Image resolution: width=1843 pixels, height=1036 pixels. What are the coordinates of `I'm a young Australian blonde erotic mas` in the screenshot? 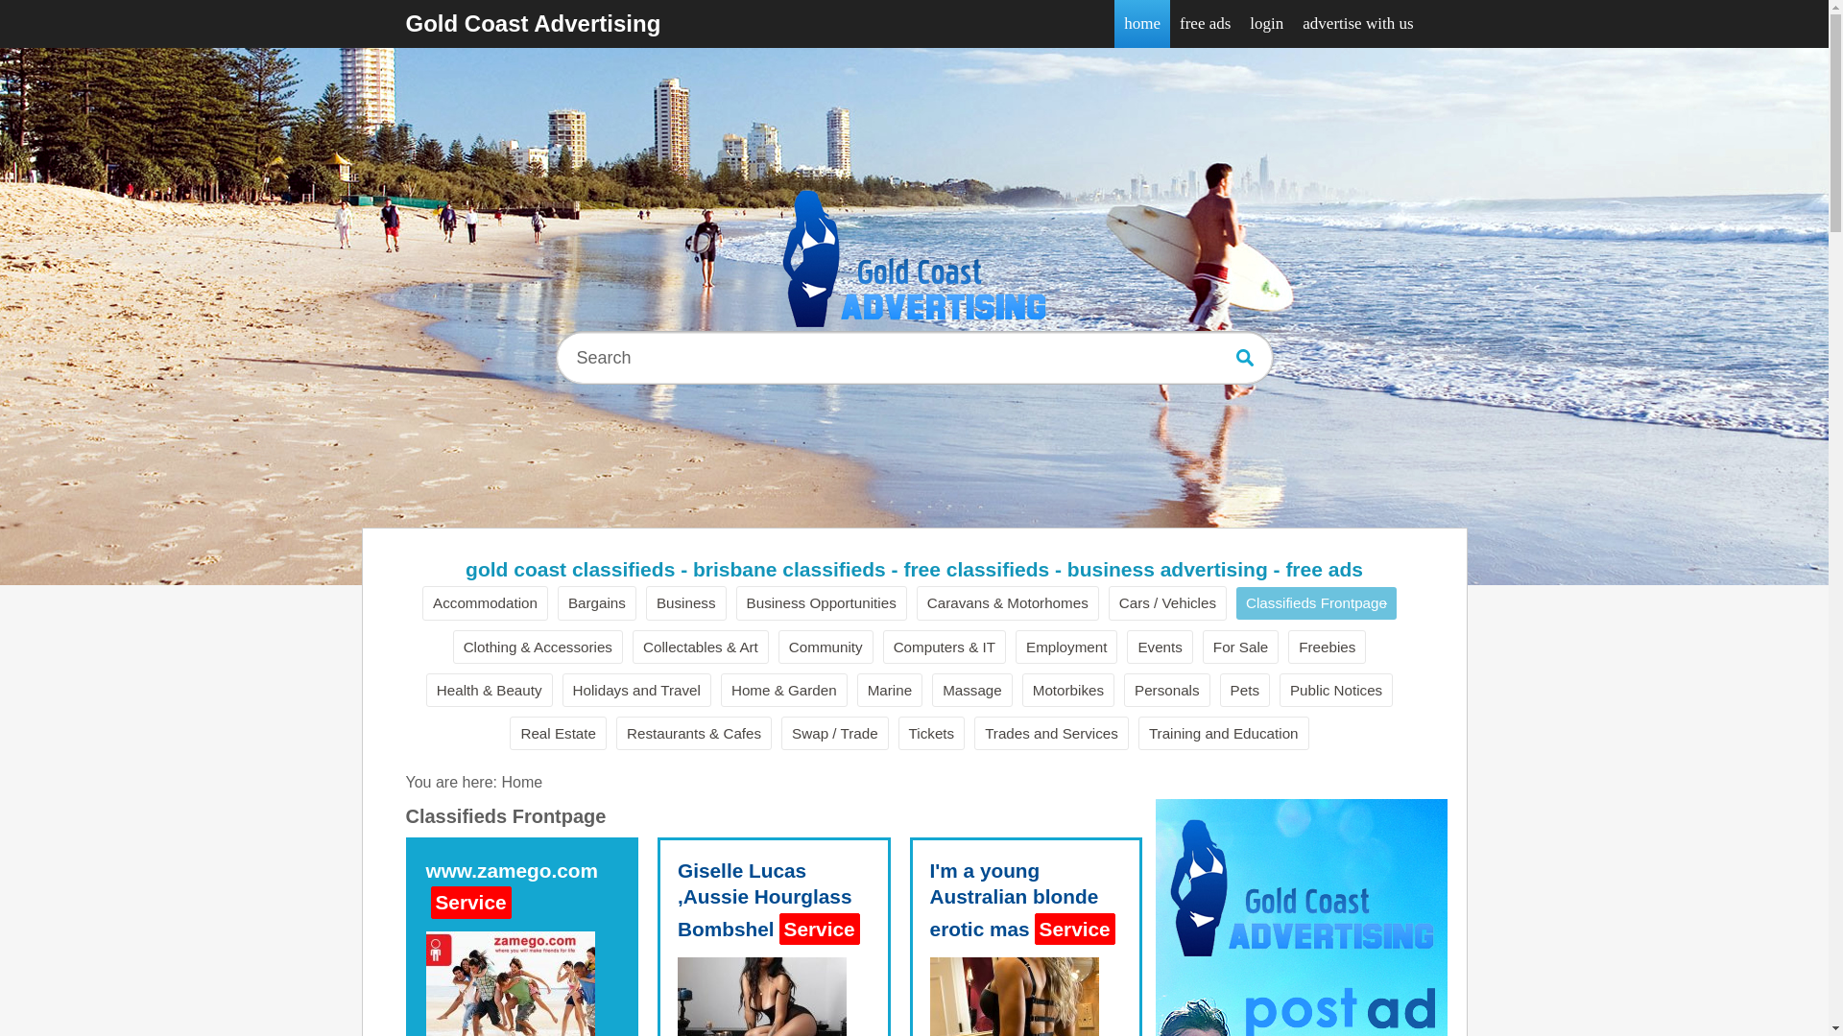 It's located at (1014, 900).